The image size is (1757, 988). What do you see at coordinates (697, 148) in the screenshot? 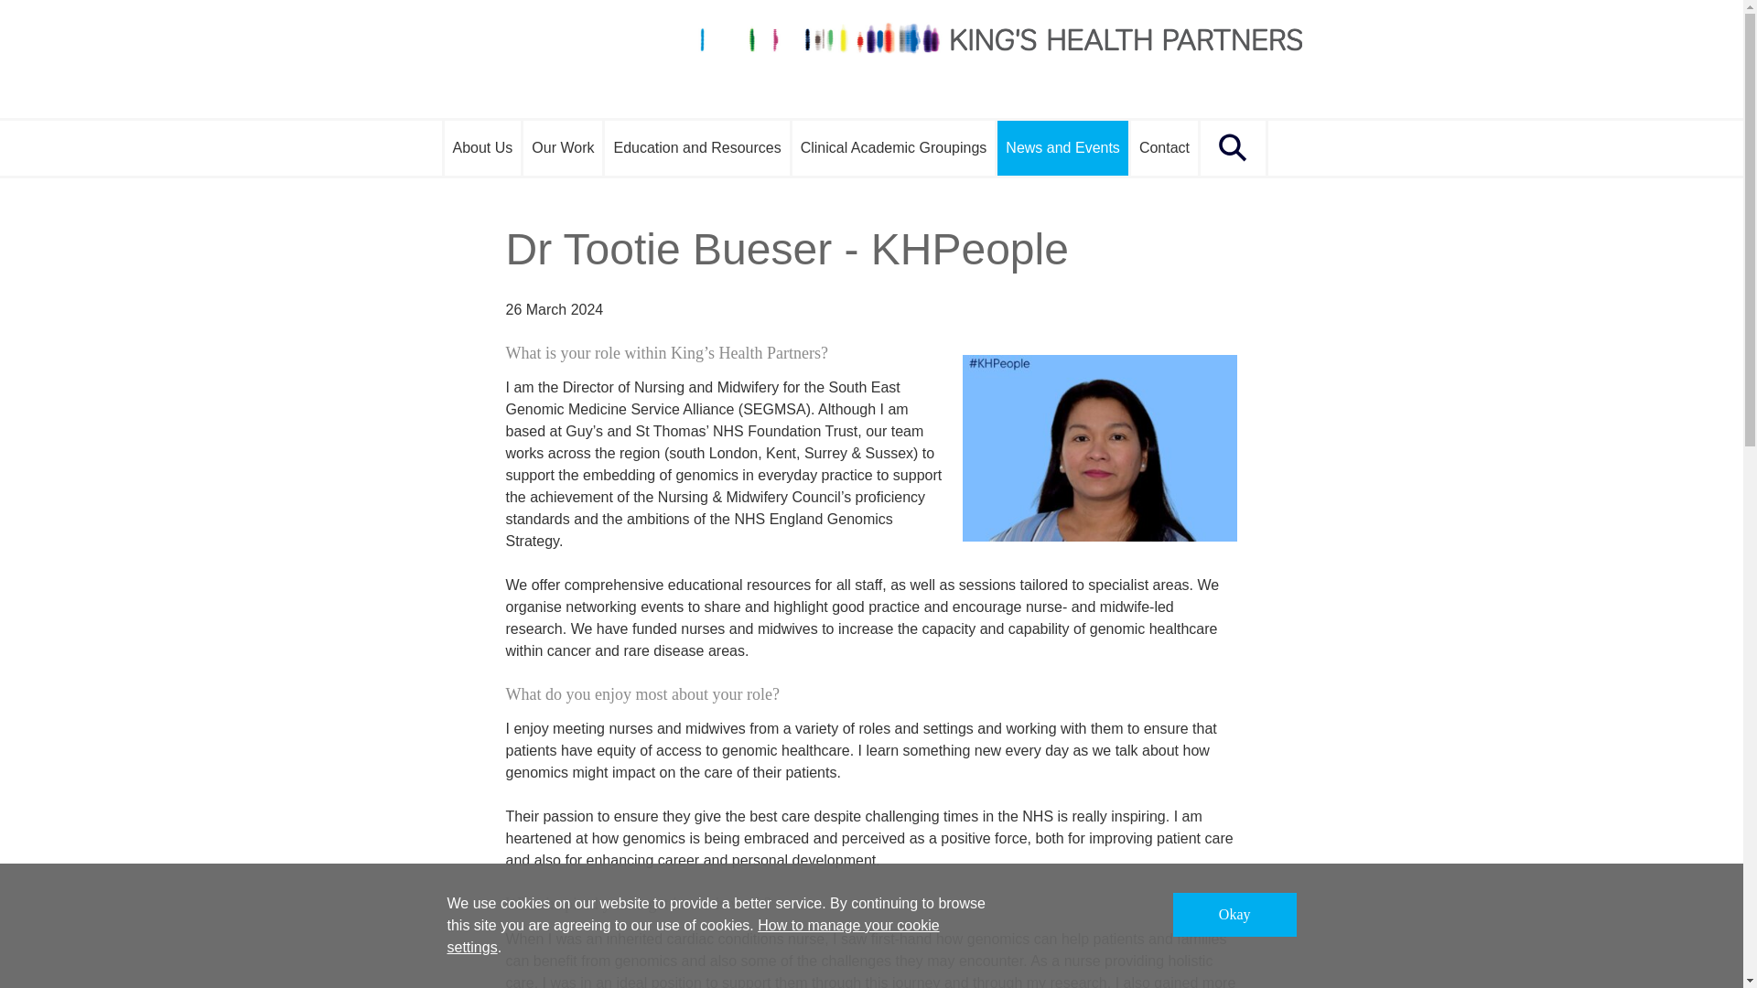
I see `Education and Resources` at bounding box center [697, 148].